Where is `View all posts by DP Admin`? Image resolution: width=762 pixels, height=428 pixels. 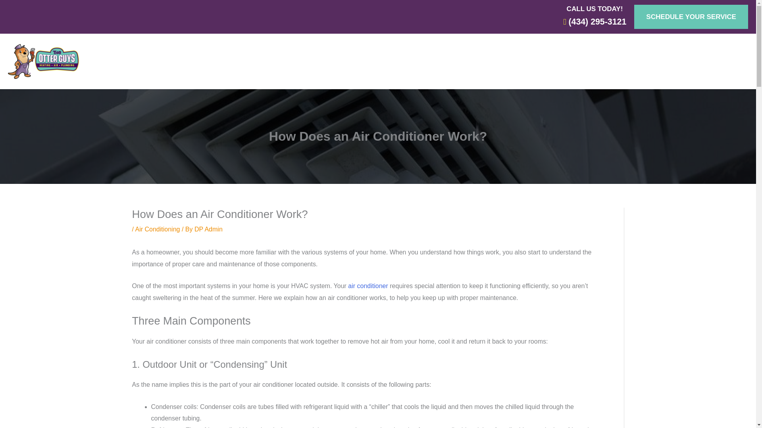 View all posts by DP Admin is located at coordinates (208, 229).